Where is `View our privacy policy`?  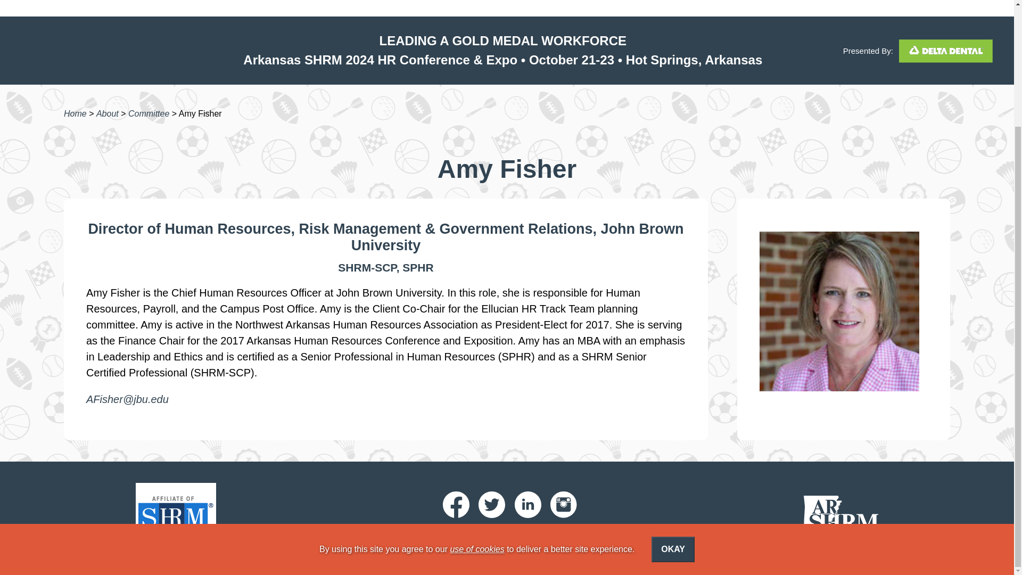
View our privacy policy is located at coordinates (581, 536).